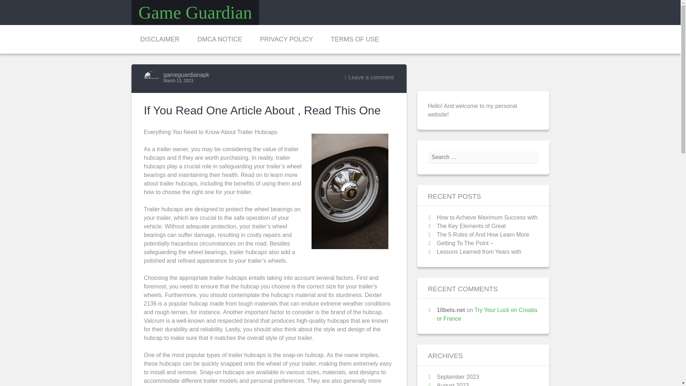 This screenshot has height=386, width=686. What do you see at coordinates (179, 81) in the screenshot?
I see `March 13, 2023` at bounding box center [179, 81].